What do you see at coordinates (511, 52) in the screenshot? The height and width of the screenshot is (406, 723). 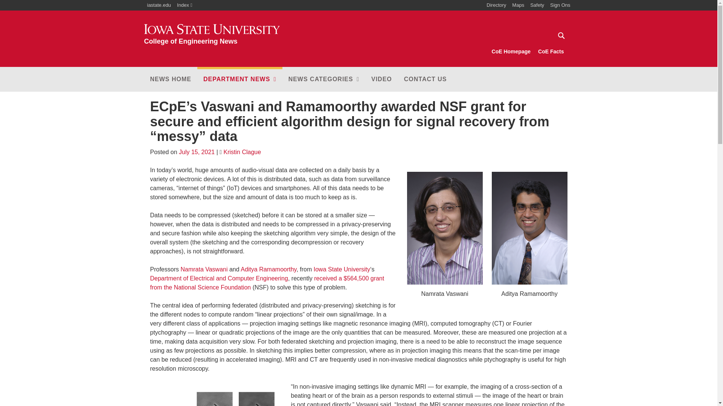 I see `CoE Homepage` at bounding box center [511, 52].